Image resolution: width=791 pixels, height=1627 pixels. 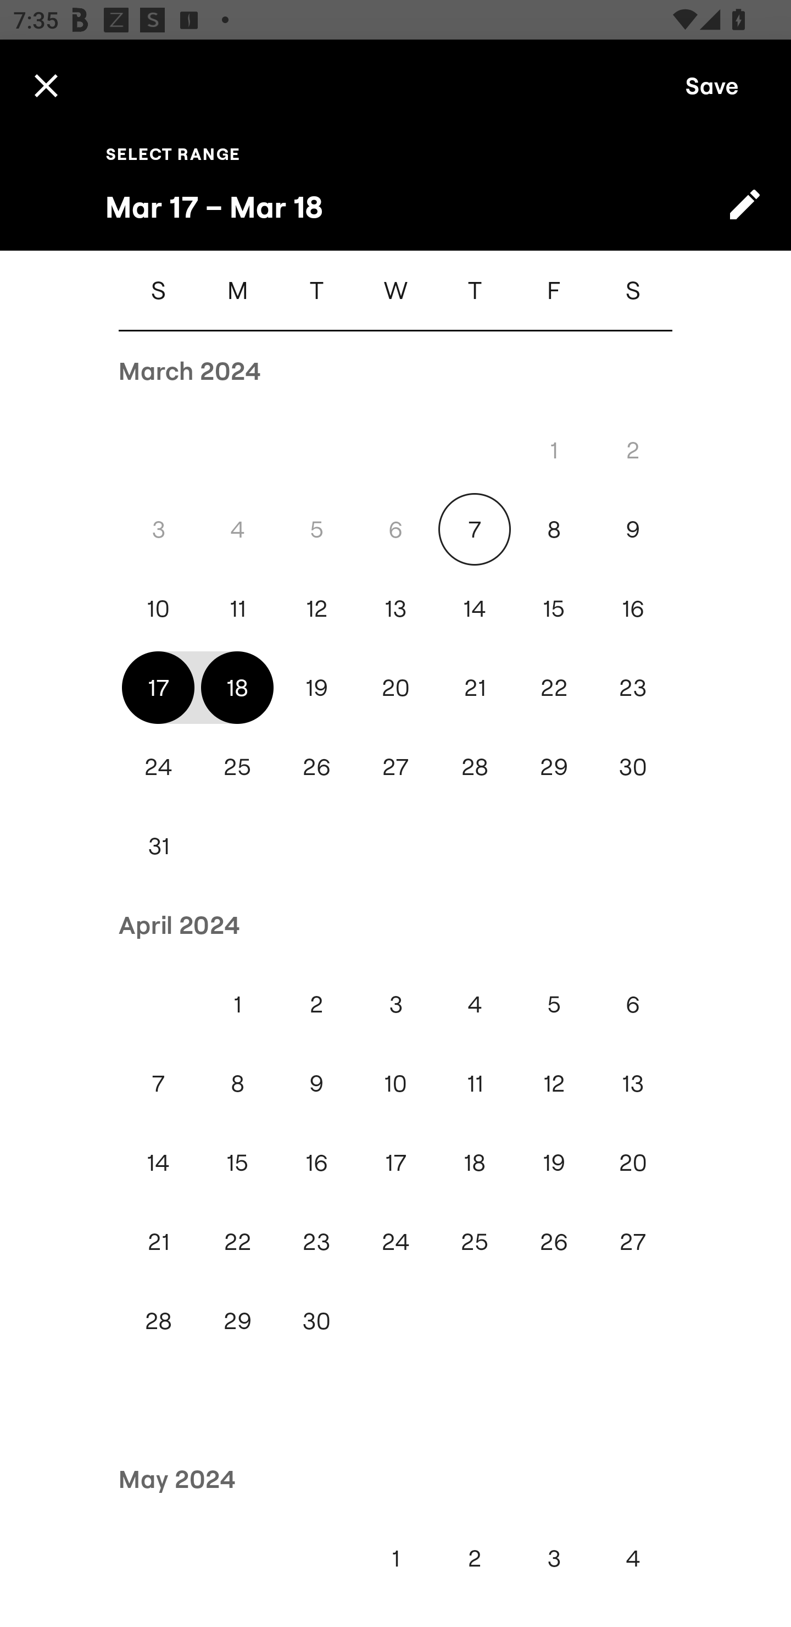 What do you see at coordinates (554, 687) in the screenshot?
I see `22 Fri, Mar 22` at bounding box center [554, 687].